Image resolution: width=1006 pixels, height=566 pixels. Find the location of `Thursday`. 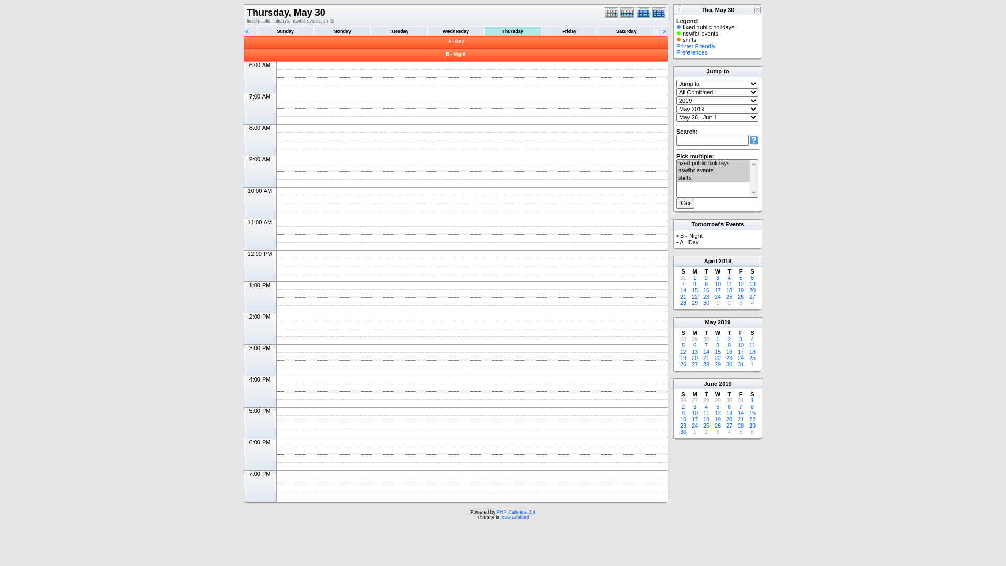

Thursday is located at coordinates (512, 31).